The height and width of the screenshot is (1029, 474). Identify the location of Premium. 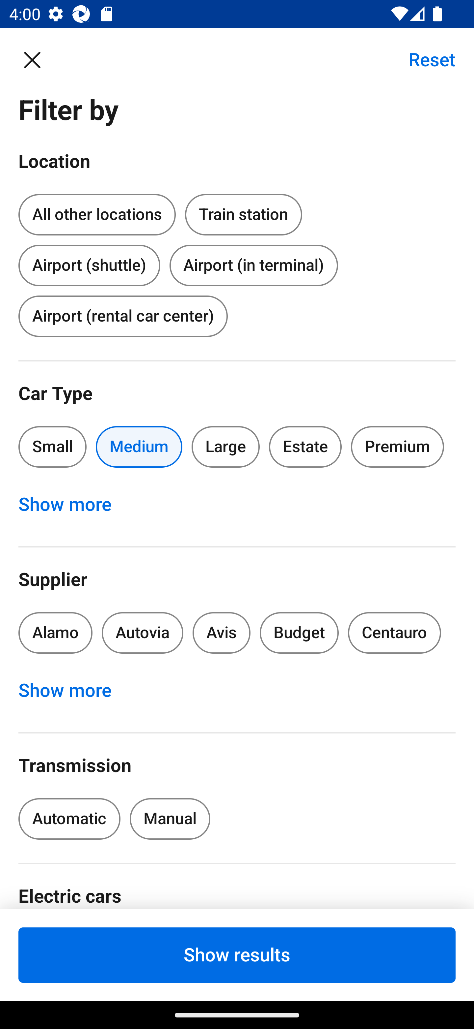
(397, 447).